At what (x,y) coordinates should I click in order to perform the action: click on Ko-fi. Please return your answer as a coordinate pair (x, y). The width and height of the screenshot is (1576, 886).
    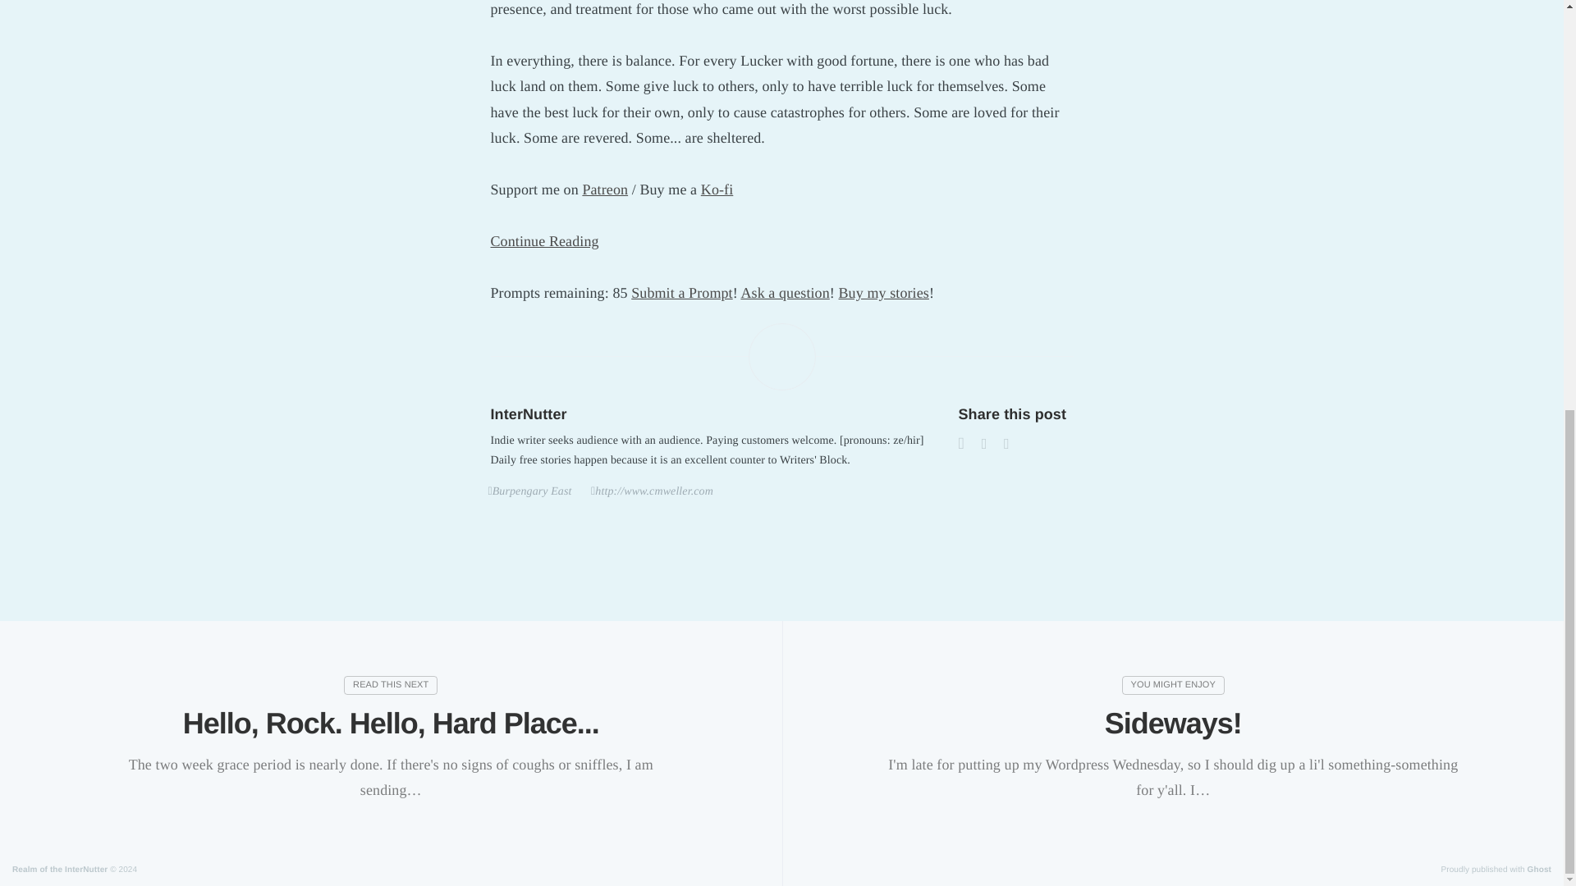
    Looking at the image, I should click on (717, 189).